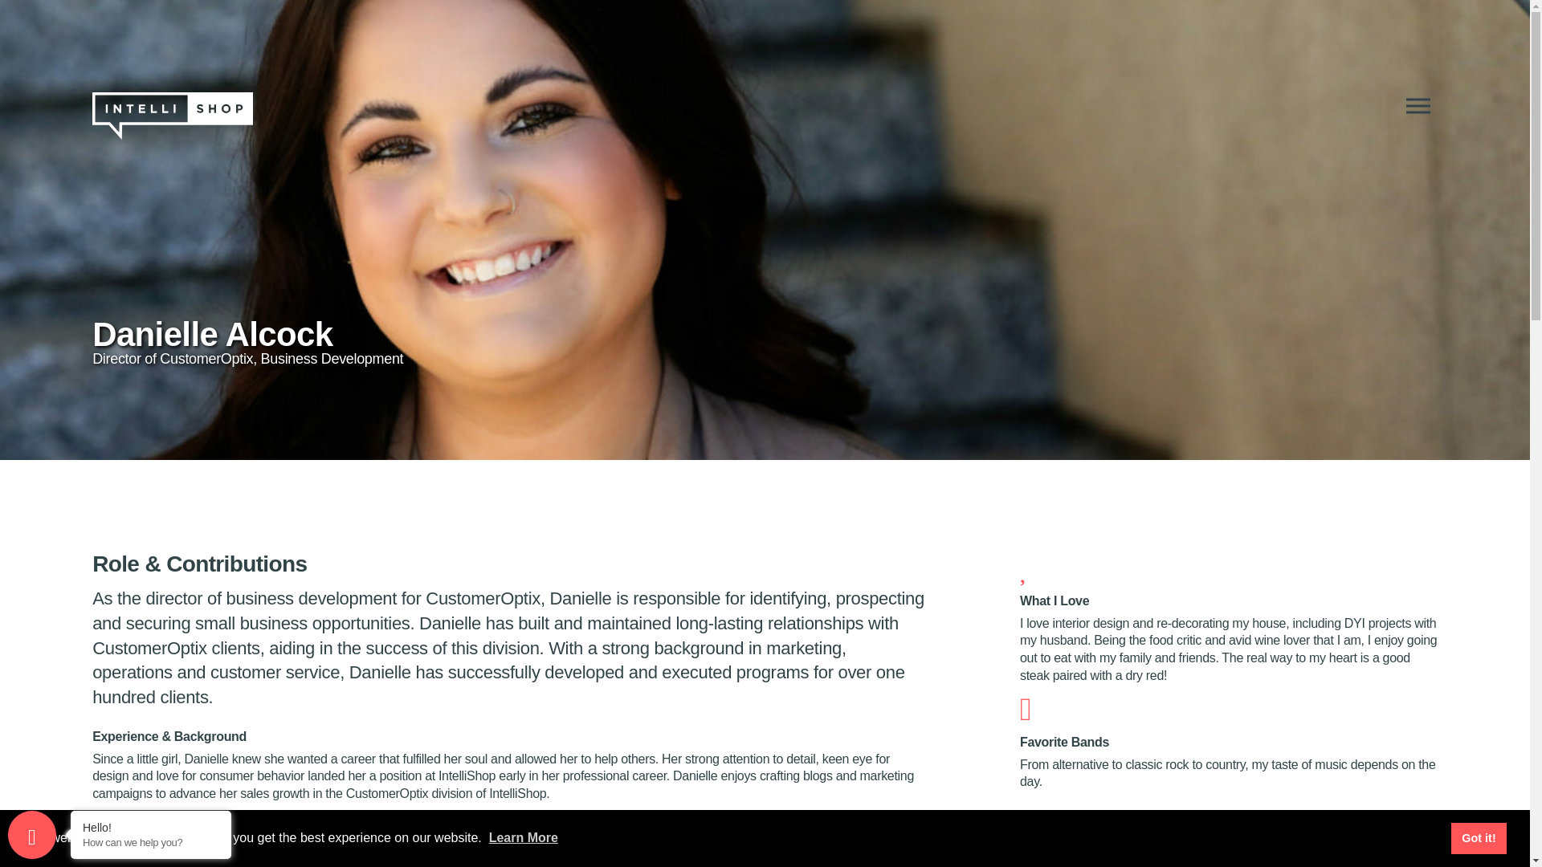  What do you see at coordinates (151, 827) in the screenshot?
I see `Hello!` at bounding box center [151, 827].